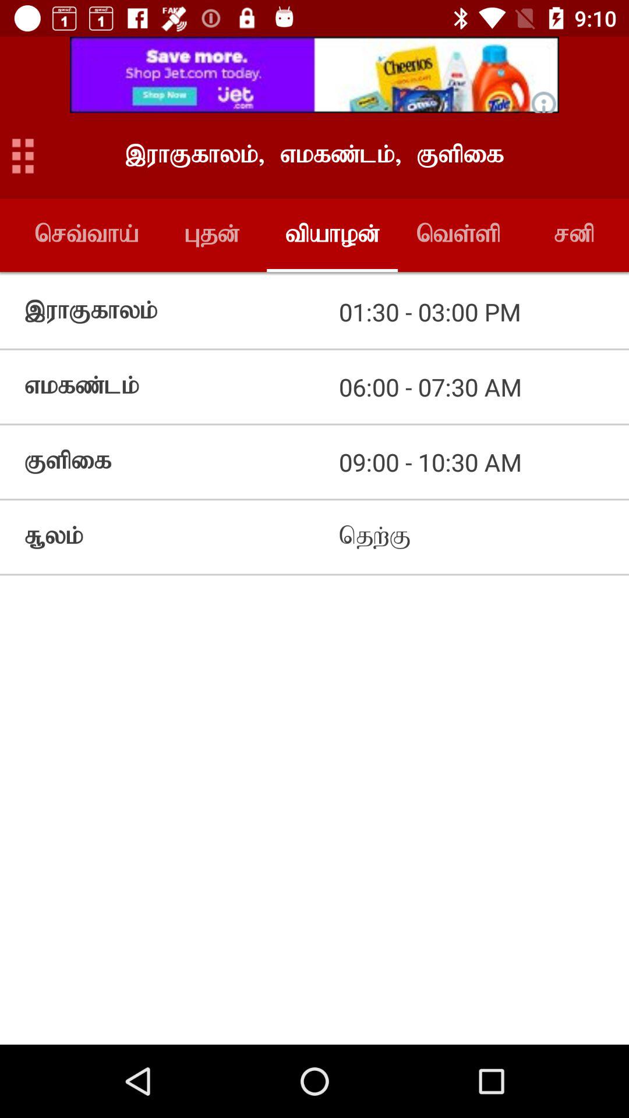  Describe the element at coordinates (314, 75) in the screenshot. I see `pop up advertisement` at that location.